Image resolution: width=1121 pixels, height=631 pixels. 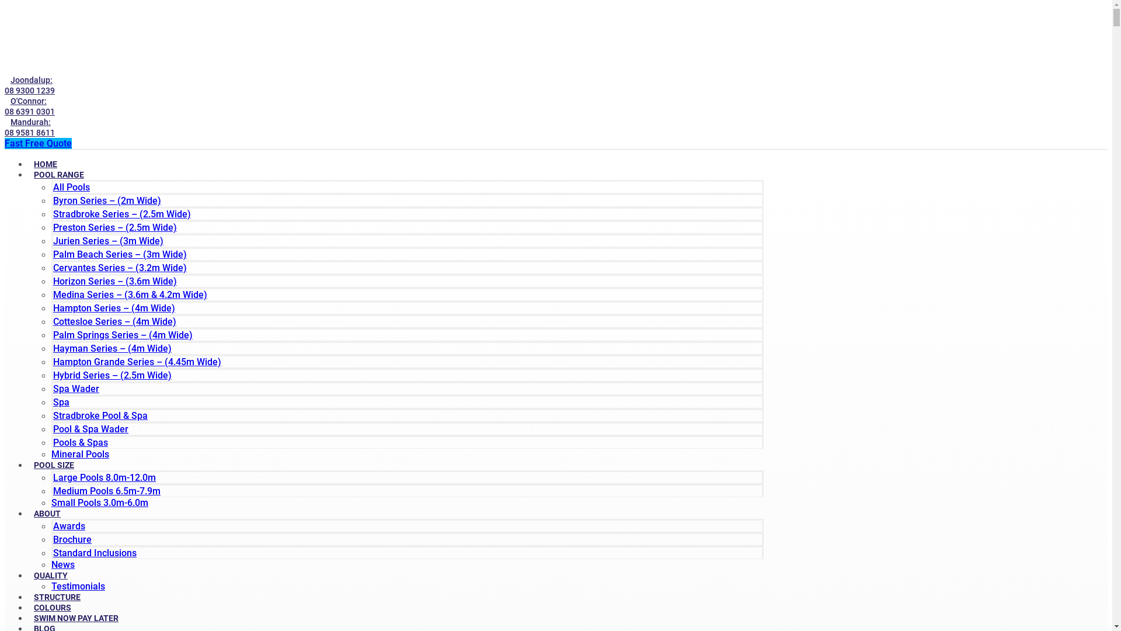 I want to click on COLOURS, so click(x=53, y=608).